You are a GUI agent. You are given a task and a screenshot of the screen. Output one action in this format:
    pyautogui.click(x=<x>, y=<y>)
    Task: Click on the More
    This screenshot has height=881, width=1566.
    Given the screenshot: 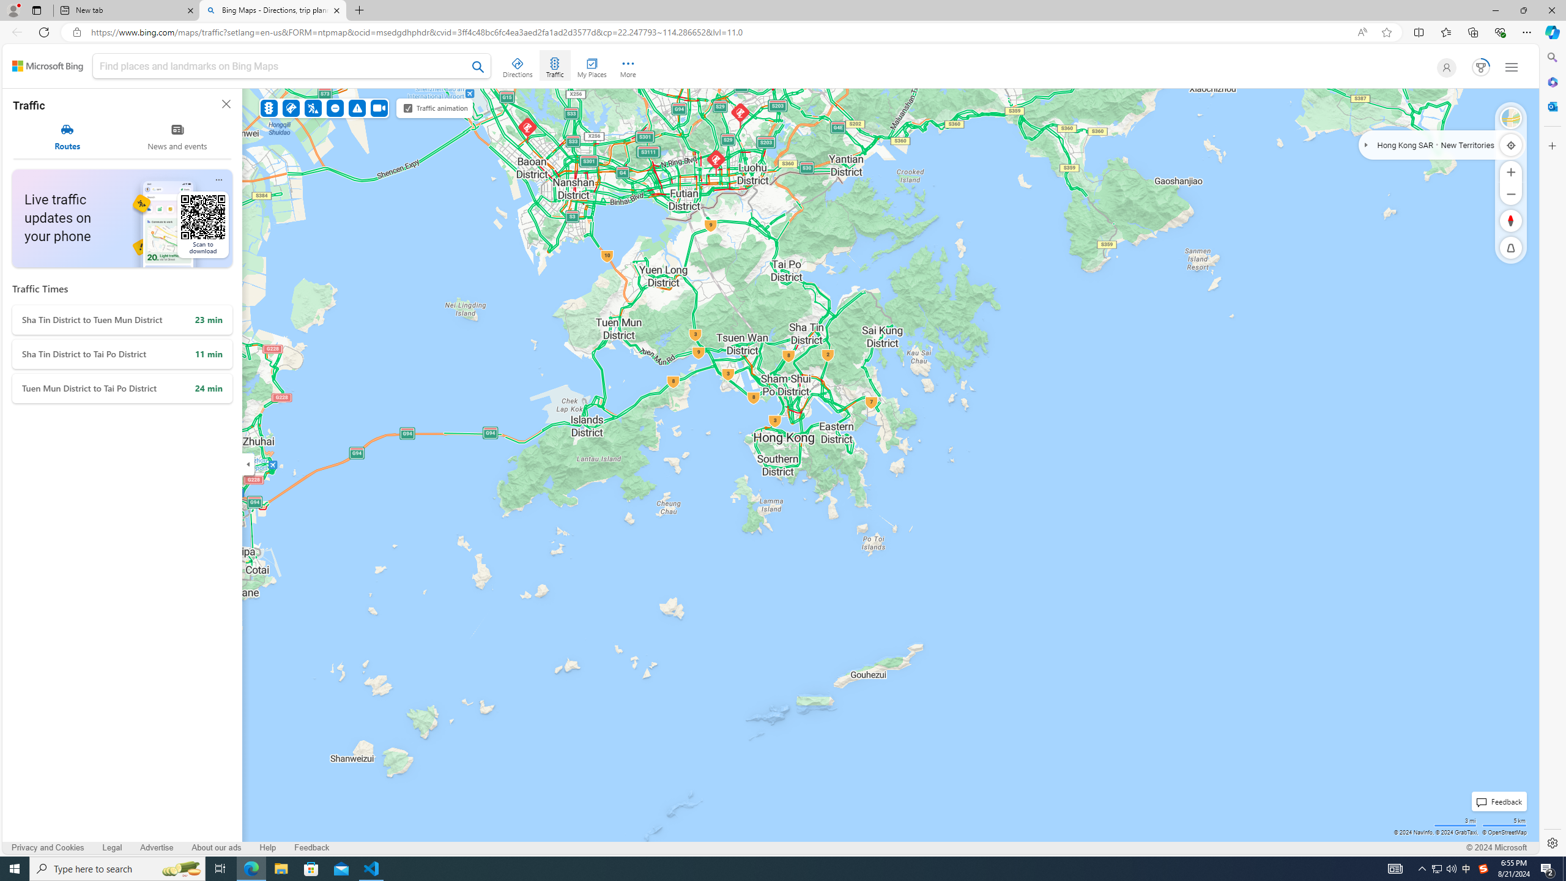 What is the action you would take?
    pyautogui.click(x=628, y=65)
    